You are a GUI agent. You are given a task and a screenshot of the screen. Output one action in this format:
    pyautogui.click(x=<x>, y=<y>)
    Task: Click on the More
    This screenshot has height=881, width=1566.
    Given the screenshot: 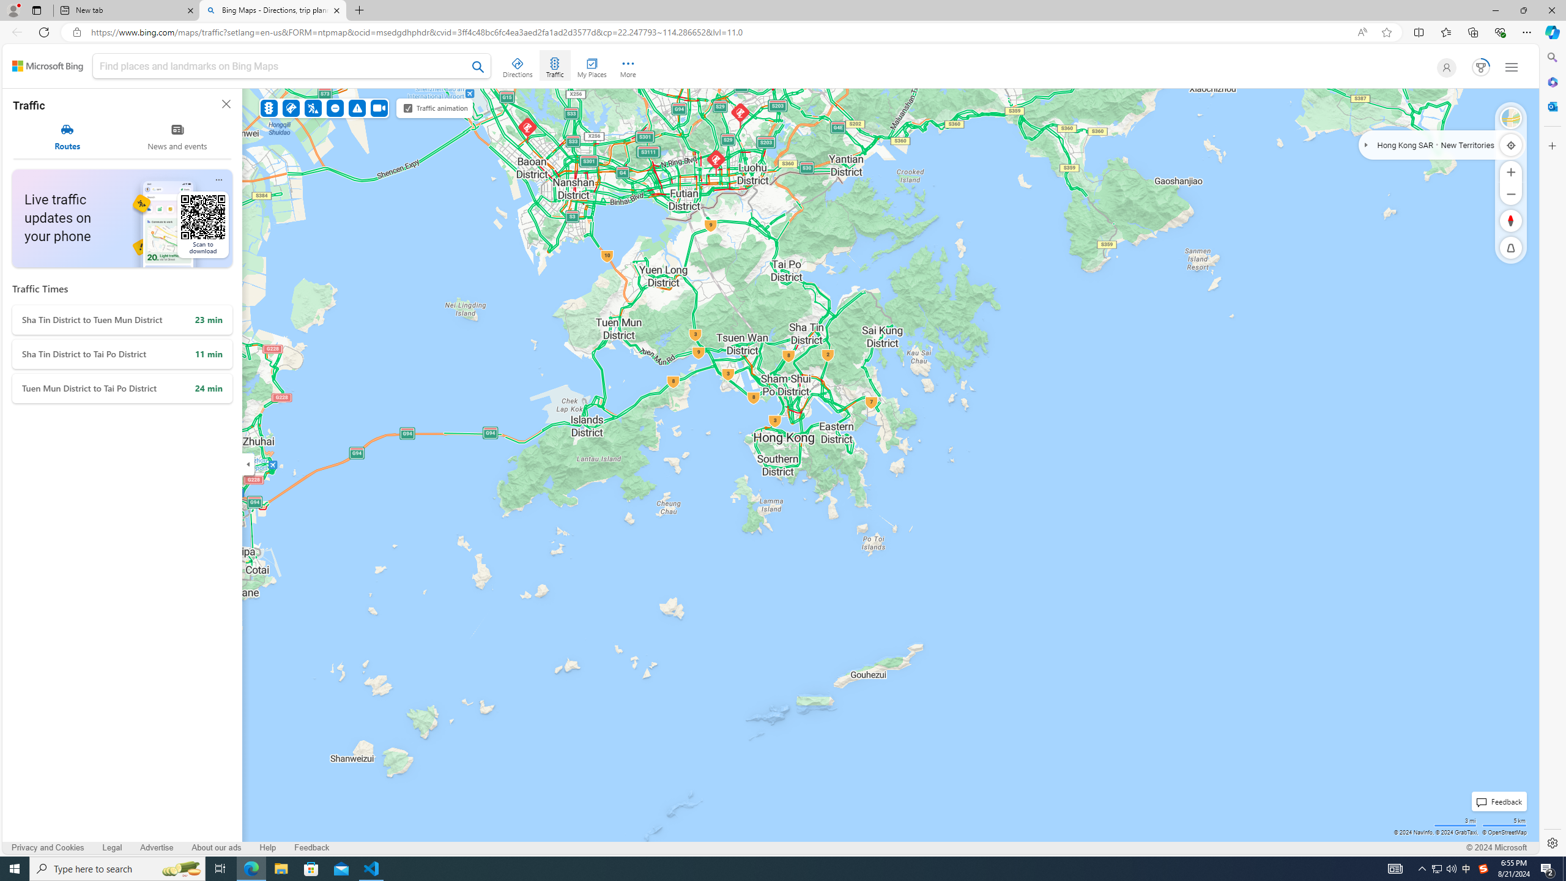 What is the action you would take?
    pyautogui.click(x=628, y=65)
    